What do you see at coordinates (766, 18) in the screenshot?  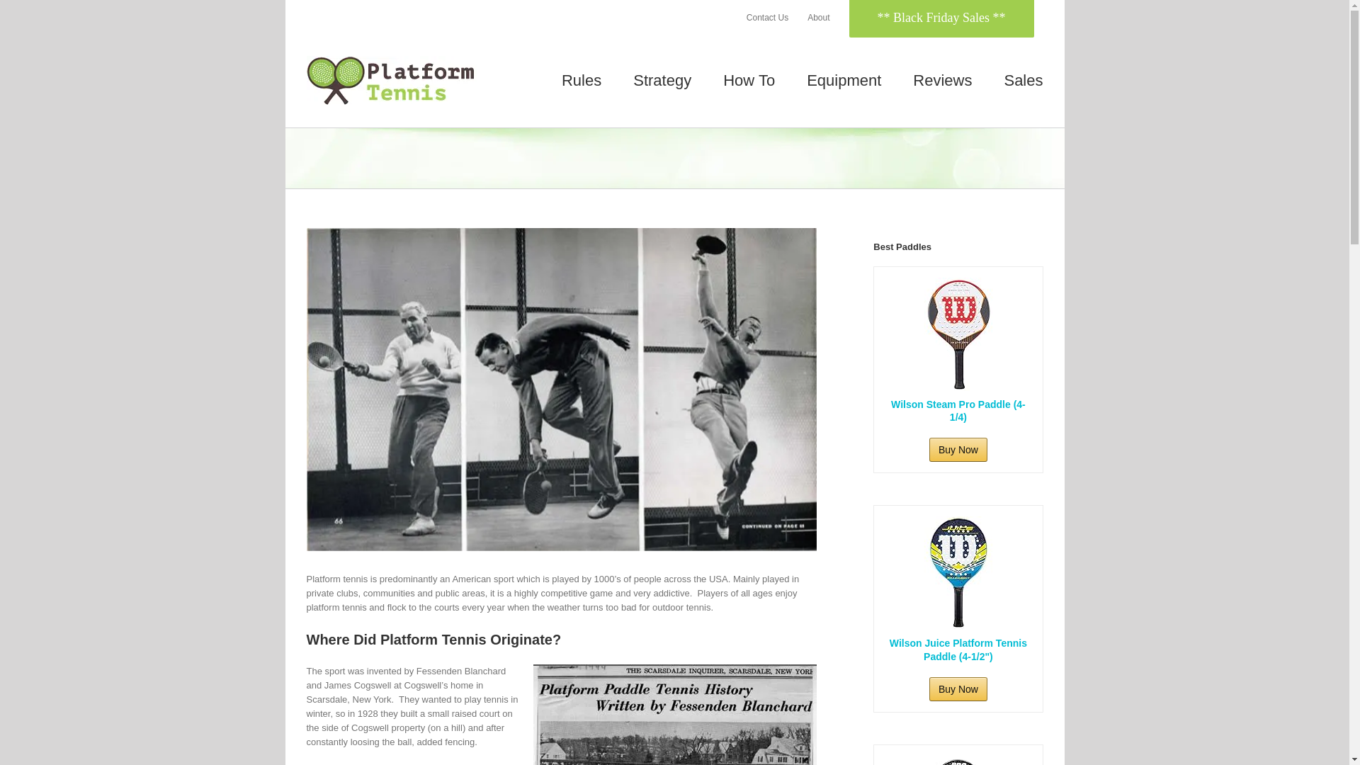 I see `Contact Us` at bounding box center [766, 18].